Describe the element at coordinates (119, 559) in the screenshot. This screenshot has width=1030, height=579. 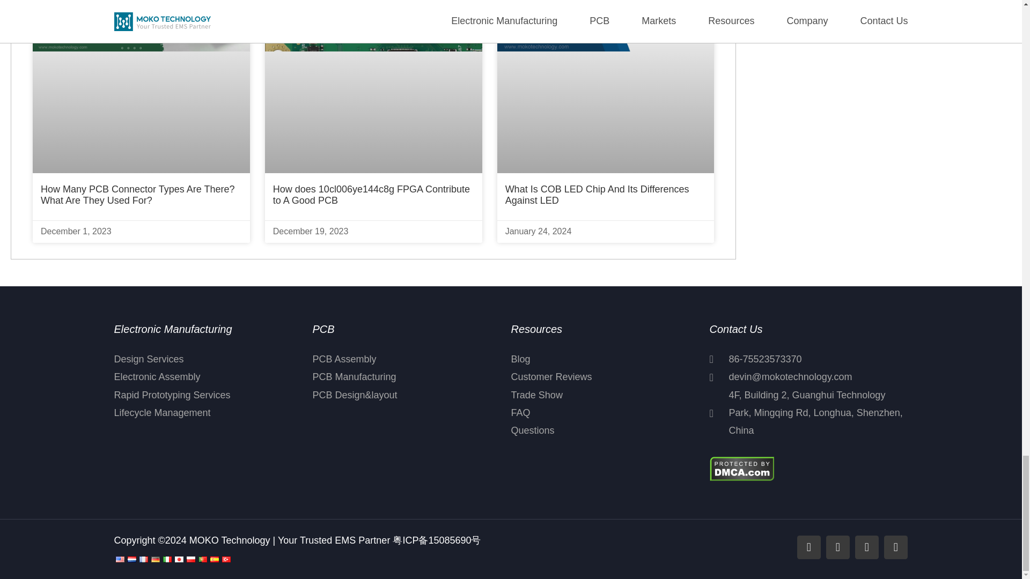
I see `English` at that location.